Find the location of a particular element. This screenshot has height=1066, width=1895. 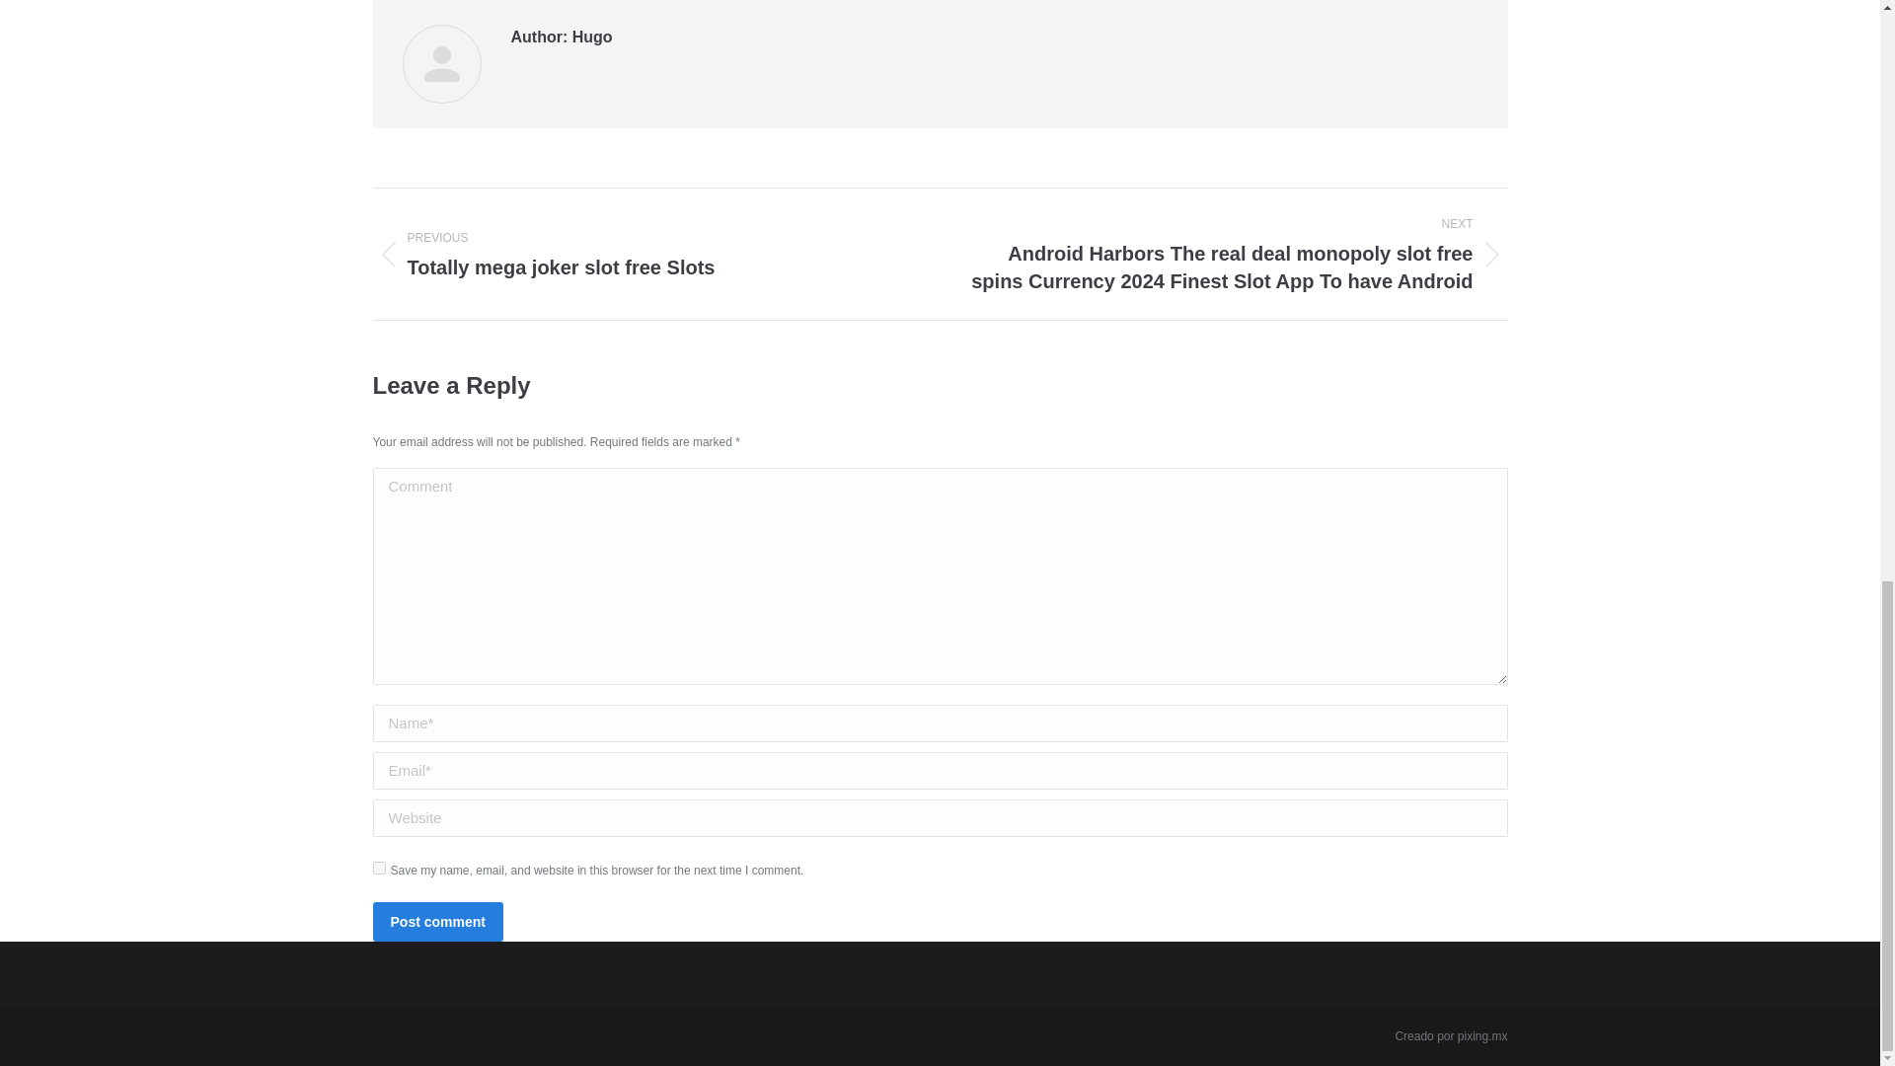

Post comment is located at coordinates (1482, 1036).